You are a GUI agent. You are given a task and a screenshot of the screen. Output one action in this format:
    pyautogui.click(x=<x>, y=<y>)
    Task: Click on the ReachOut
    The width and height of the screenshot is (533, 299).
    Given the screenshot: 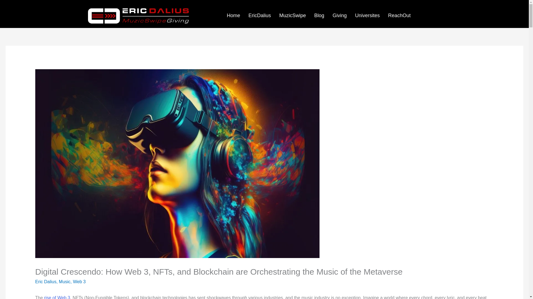 What is the action you would take?
    pyautogui.click(x=399, y=16)
    